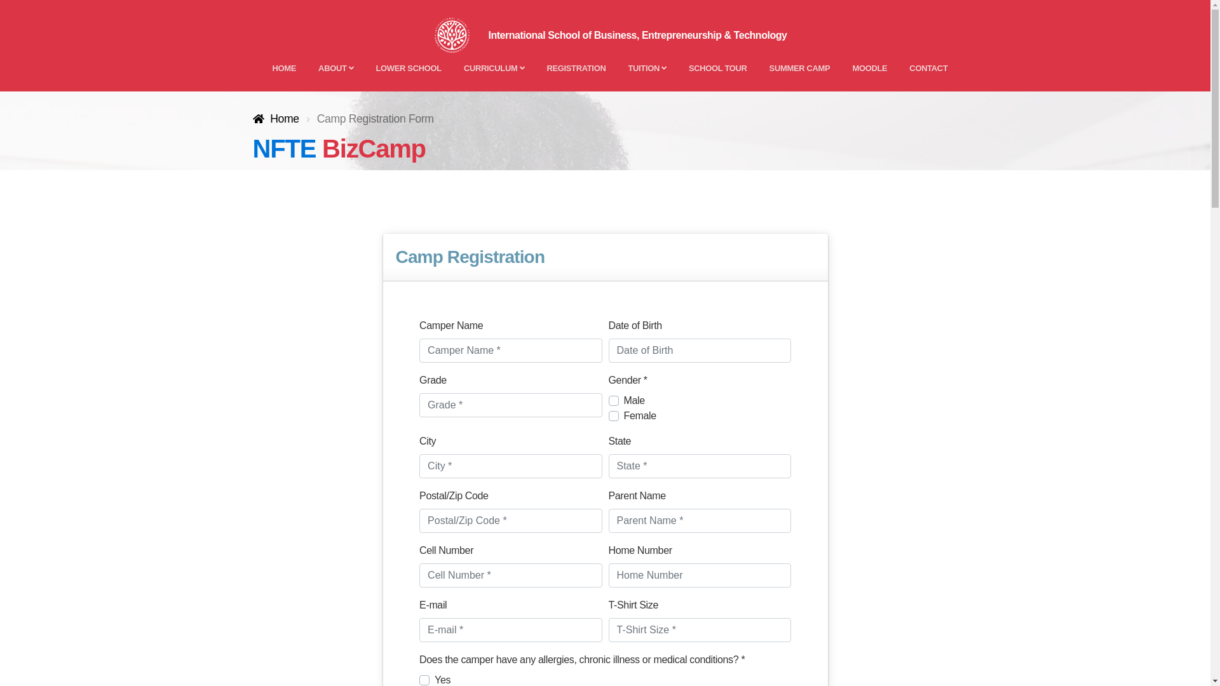 Image resolution: width=1220 pixels, height=686 pixels. I want to click on Home, so click(276, 119).